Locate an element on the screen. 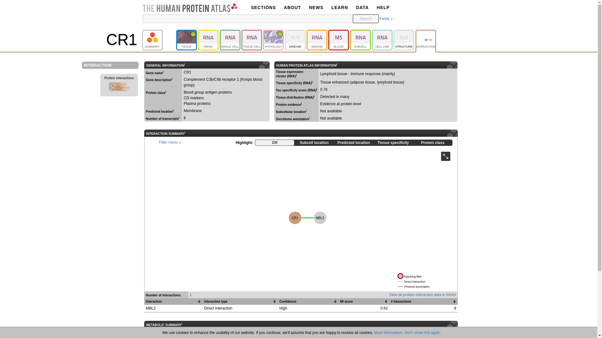 This screenshot has width=602, height=338. LEARN is located at coordinates (340, 8).